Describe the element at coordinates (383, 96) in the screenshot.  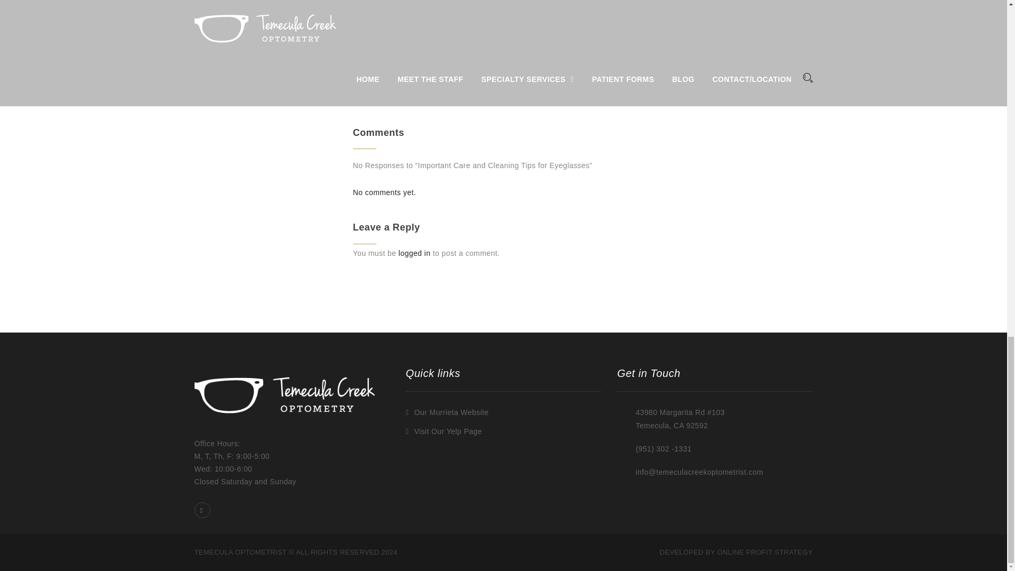
I see `Previous Post` at that location.